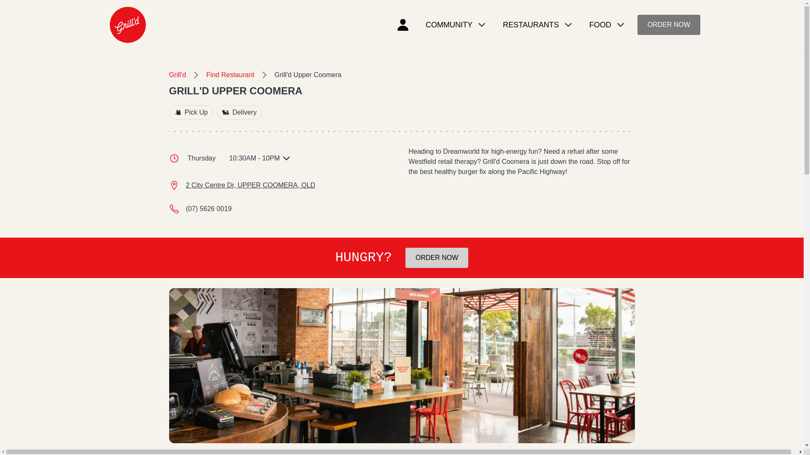 Image resolution: width=810 pixels, height=455 pixels. Describe the element at coordinates (250, 185) in the screenshot. I see `2 City Centre Dr, UPPER COOMERA, QLD` at that location.